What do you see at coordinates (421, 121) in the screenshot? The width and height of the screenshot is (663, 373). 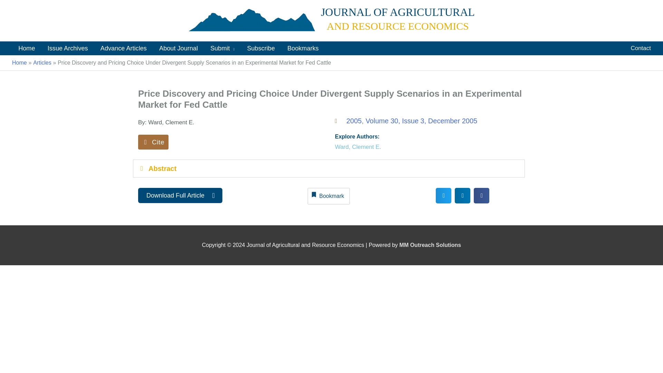 I see `Volume 30, Issue 3, December 2005` at bounding box center [421, 121].